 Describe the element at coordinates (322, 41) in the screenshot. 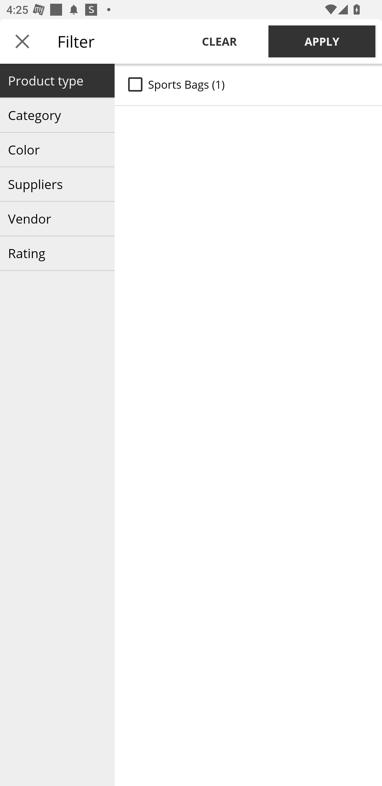

I see `APPLY` at that location.